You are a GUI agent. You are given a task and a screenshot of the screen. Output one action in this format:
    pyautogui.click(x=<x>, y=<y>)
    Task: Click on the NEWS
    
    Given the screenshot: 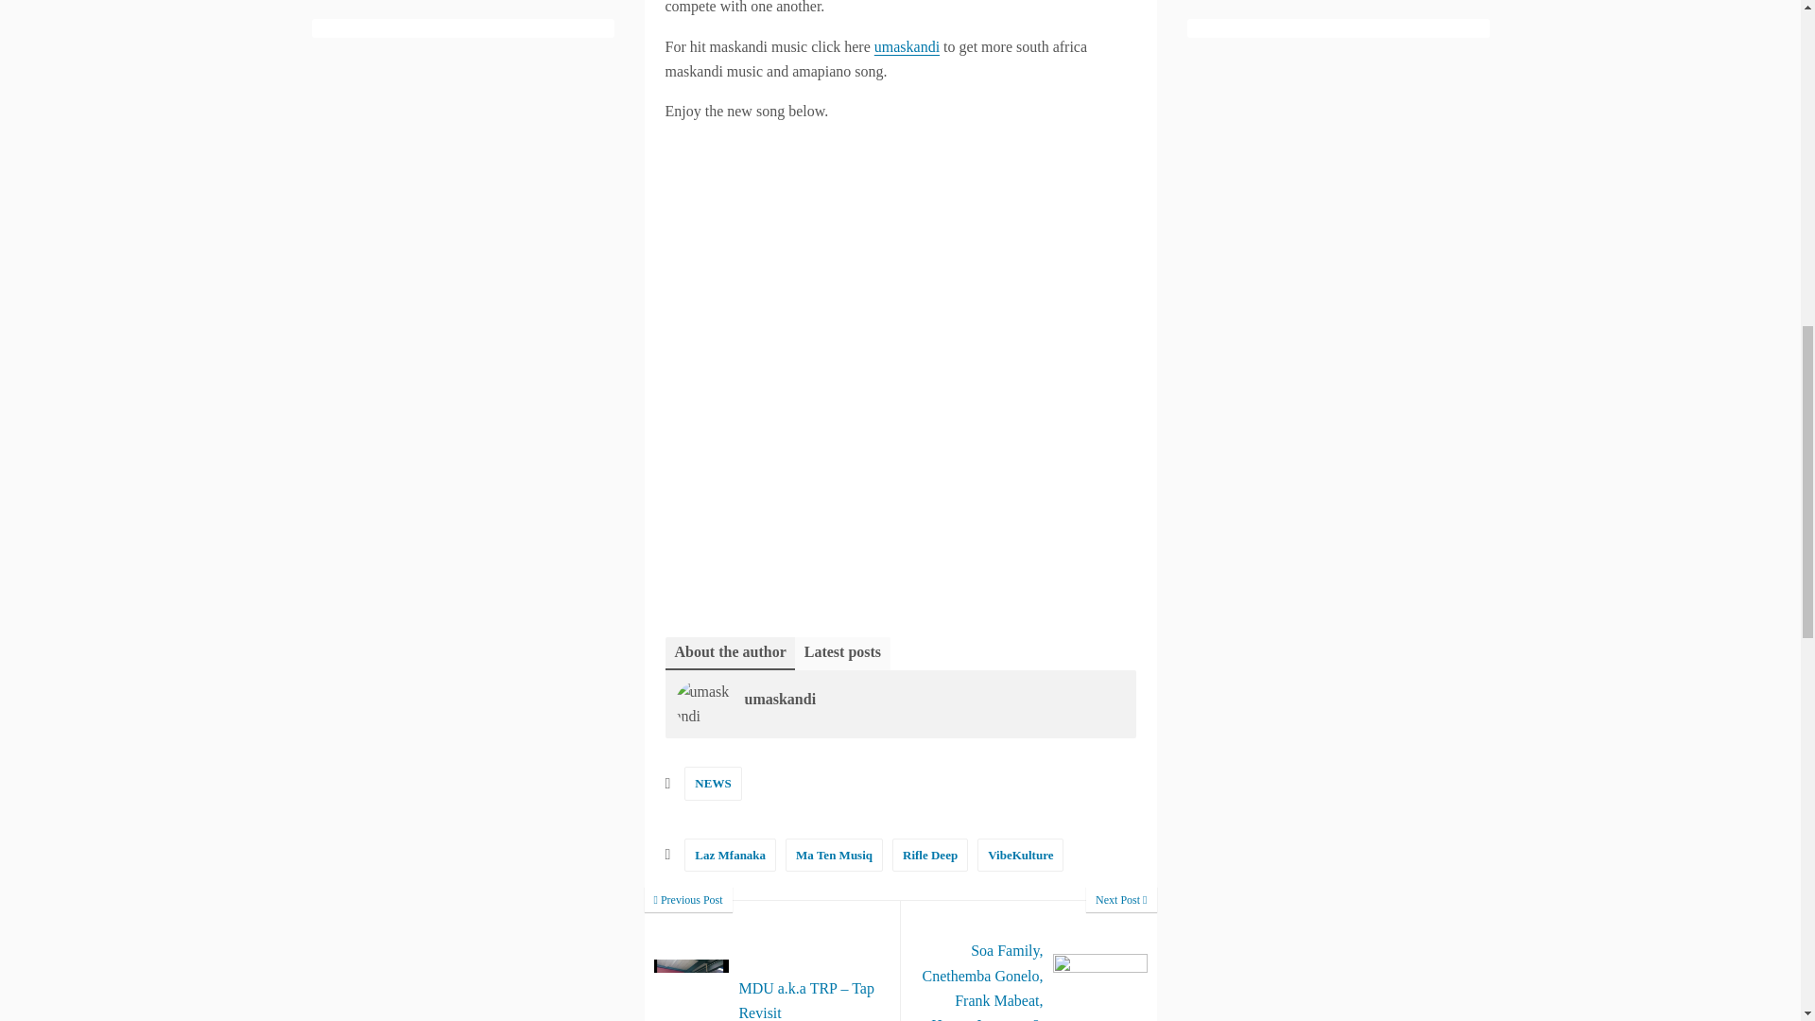 What is the action you would take?
    pyautogui.click(x=712, y=783)
    